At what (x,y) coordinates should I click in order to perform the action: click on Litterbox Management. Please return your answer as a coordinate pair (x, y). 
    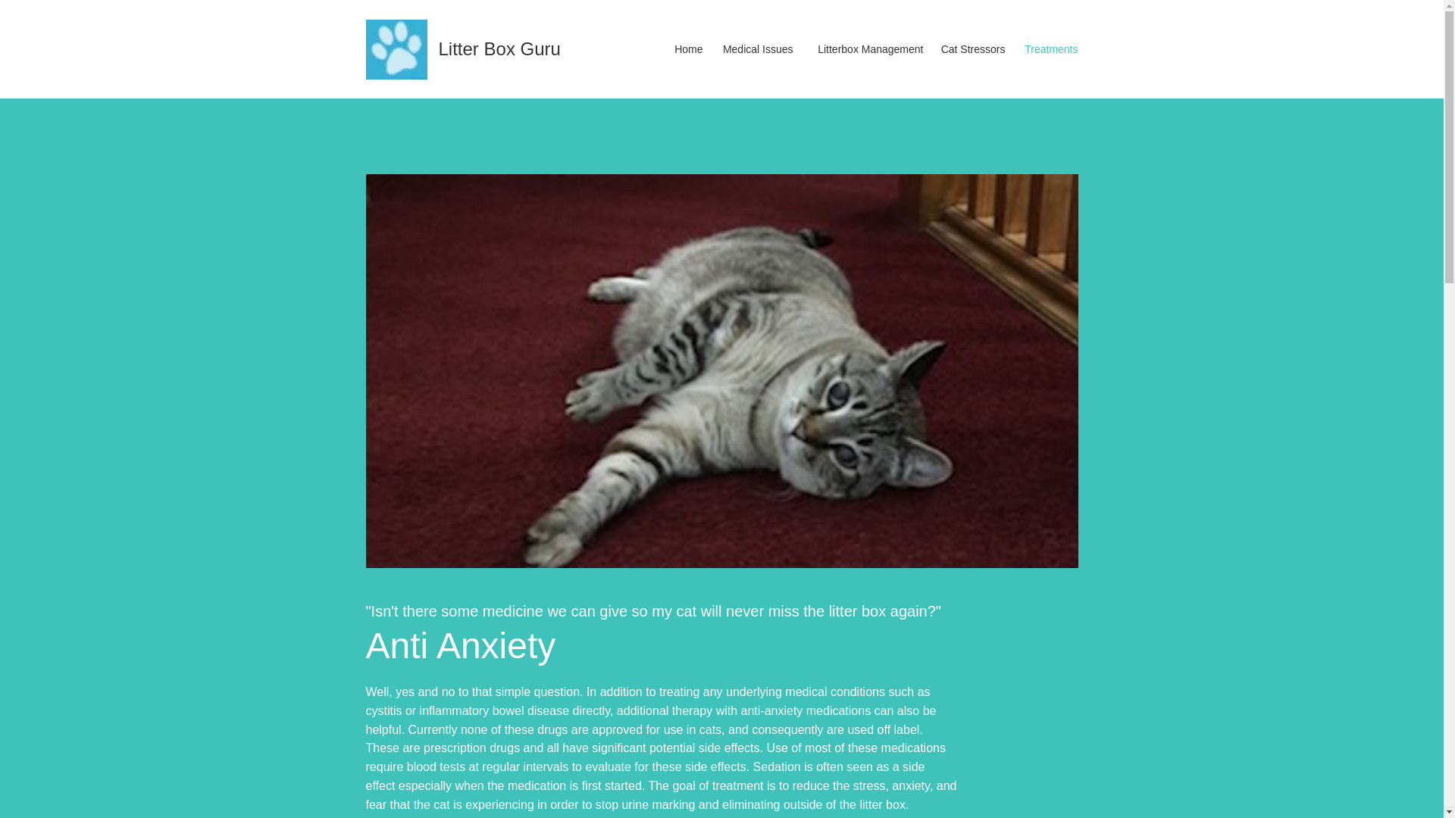
    Looking at the image, I should click on (865, 48).